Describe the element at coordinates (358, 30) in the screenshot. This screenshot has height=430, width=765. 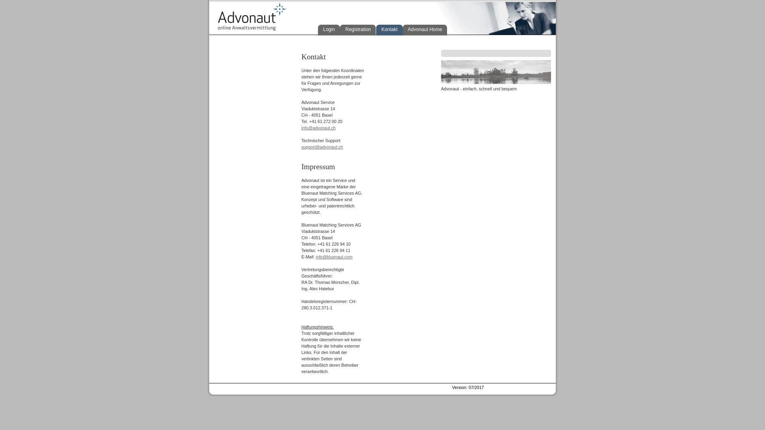
I see `    Registration  ` at that location.